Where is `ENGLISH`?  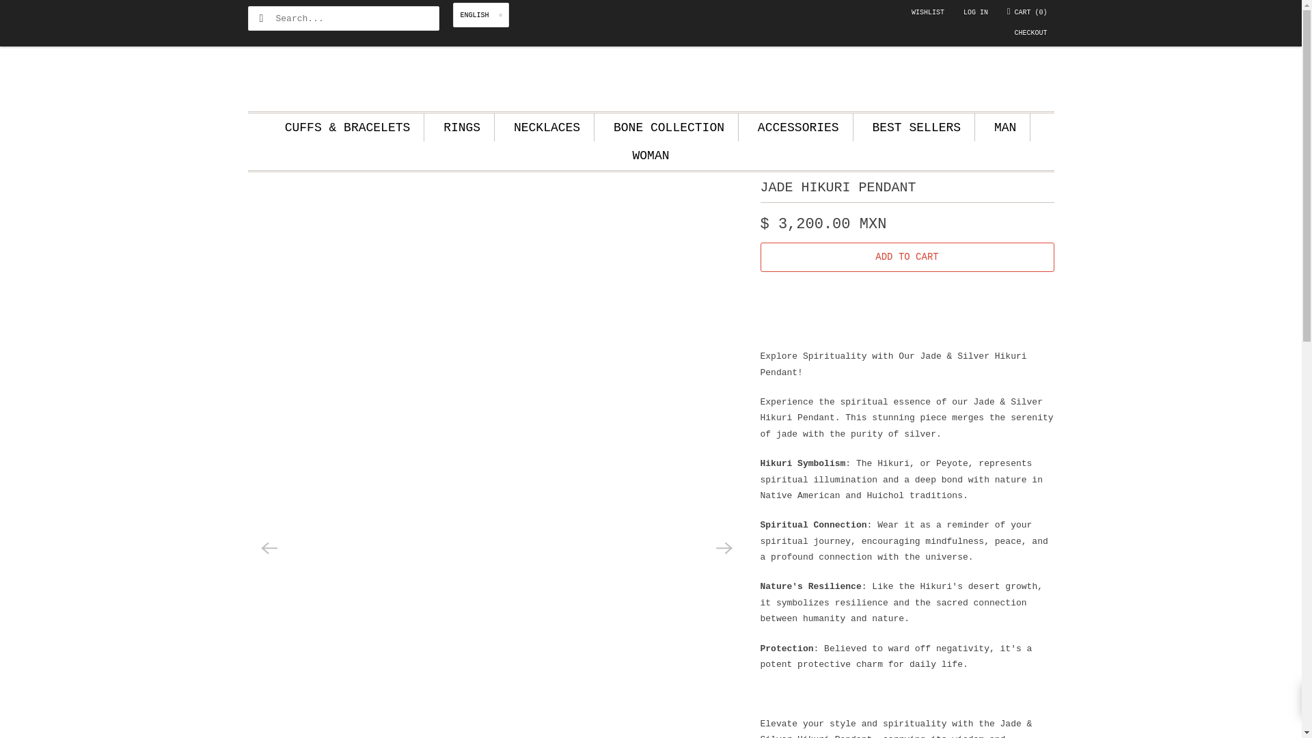 ENGLISH is located at coordinates (480, 15).